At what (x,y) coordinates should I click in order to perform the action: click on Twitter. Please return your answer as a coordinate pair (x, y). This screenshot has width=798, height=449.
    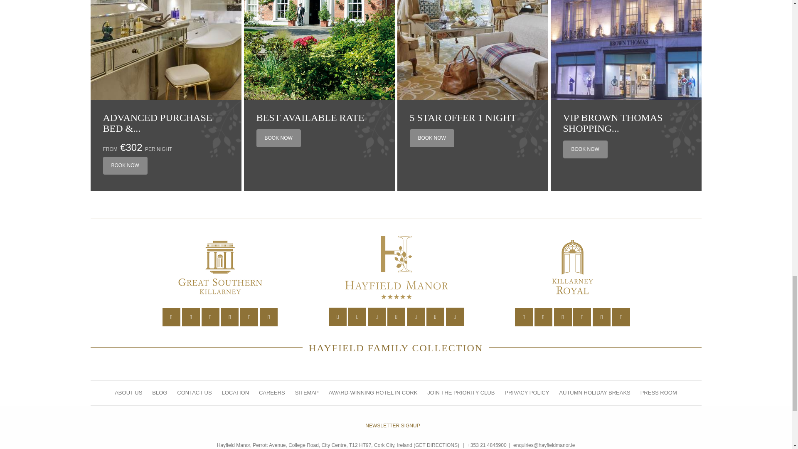
    Looking at the image, I should click on (543, 317).